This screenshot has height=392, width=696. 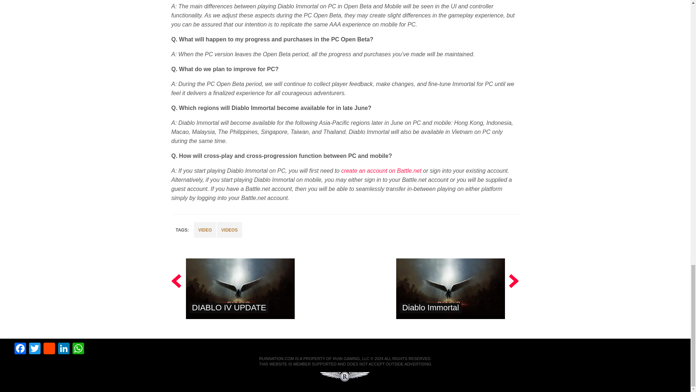 I want to click on WhatsApp, so click(x=78, y=349).